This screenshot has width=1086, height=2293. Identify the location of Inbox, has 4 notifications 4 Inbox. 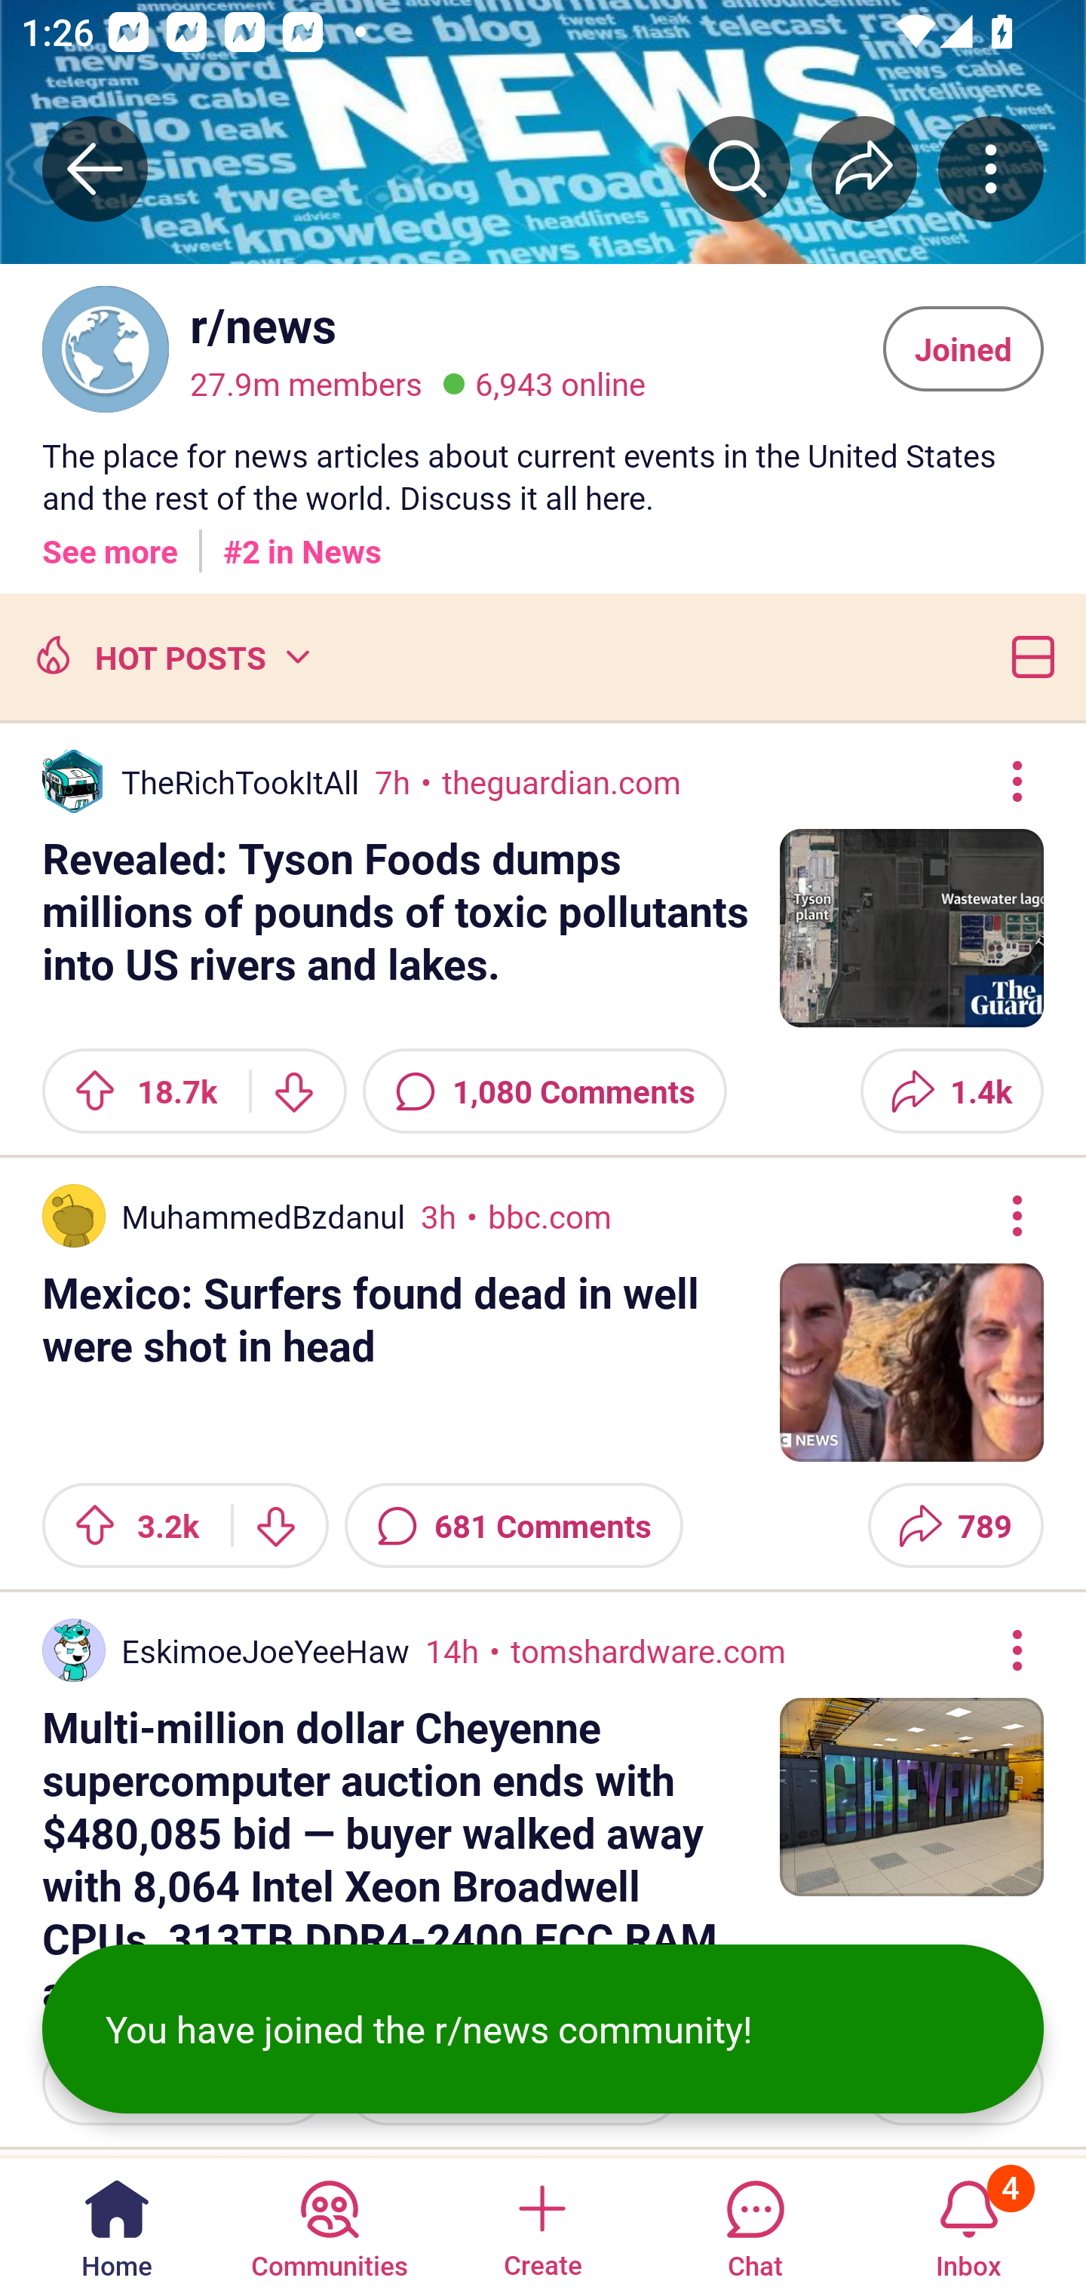
(968, 2224).